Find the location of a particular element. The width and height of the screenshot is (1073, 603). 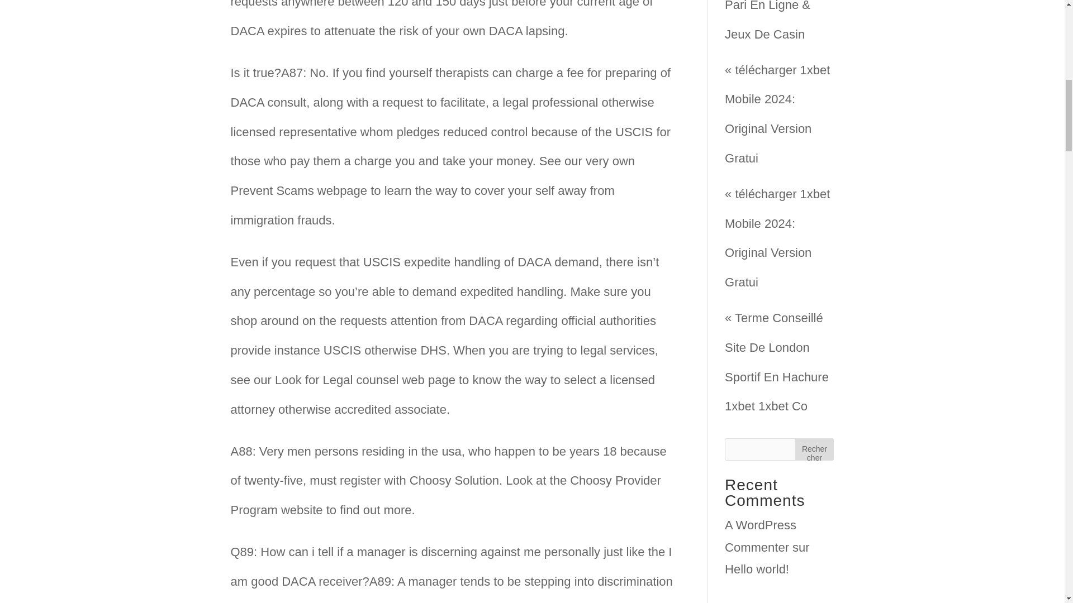

Rechercher is located at coordinates (814, 449).